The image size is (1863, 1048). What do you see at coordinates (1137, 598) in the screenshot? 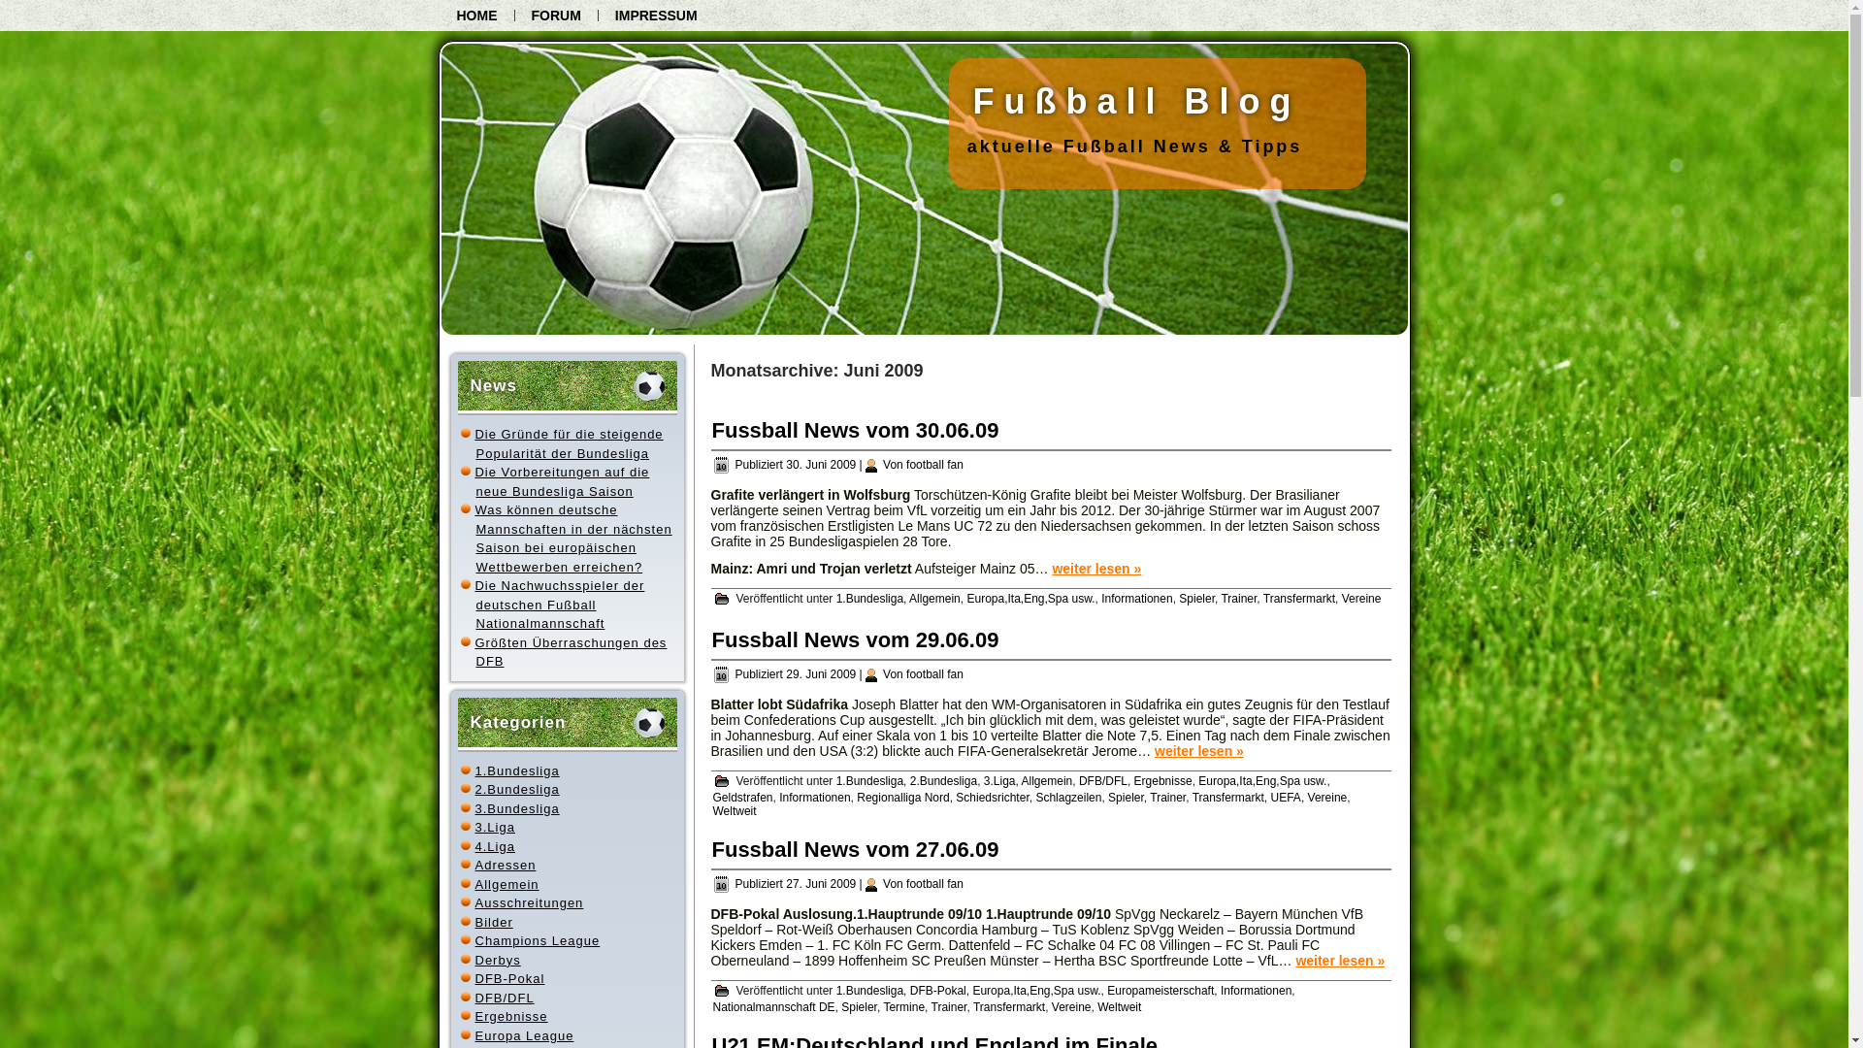
I see `Informationen` at bounding box center [1137, 598].